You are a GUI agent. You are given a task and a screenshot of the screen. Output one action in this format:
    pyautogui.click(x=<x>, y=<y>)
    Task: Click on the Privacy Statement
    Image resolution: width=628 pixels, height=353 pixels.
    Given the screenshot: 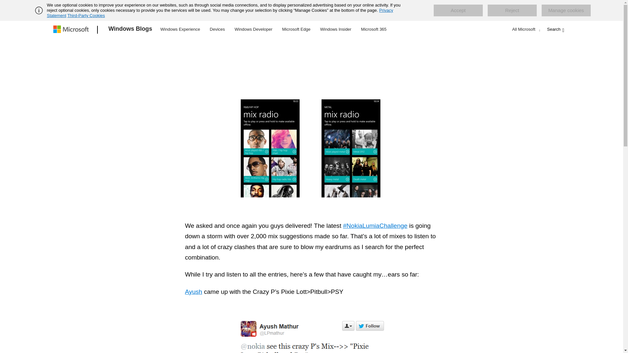 What is the action you would take?
    pyautogui.click(x=220, y=13)
    